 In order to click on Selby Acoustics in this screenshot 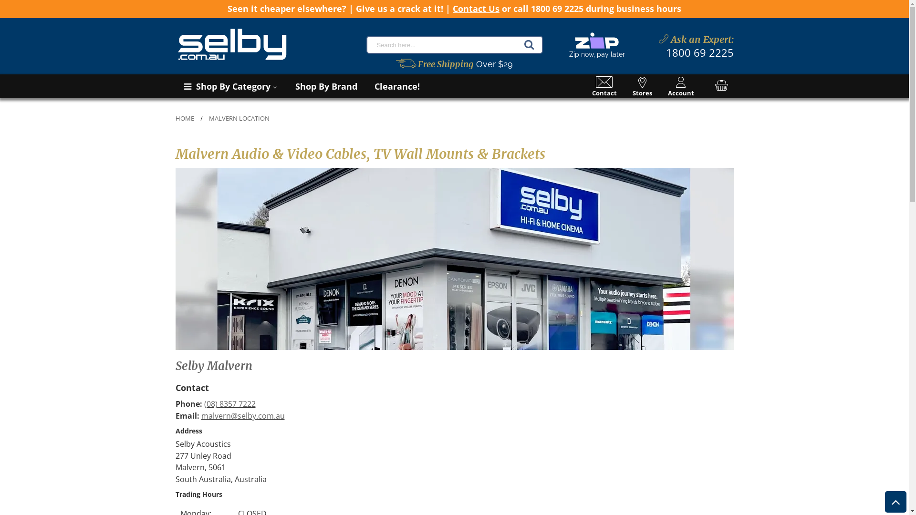, I will do `click(264, 44)`.